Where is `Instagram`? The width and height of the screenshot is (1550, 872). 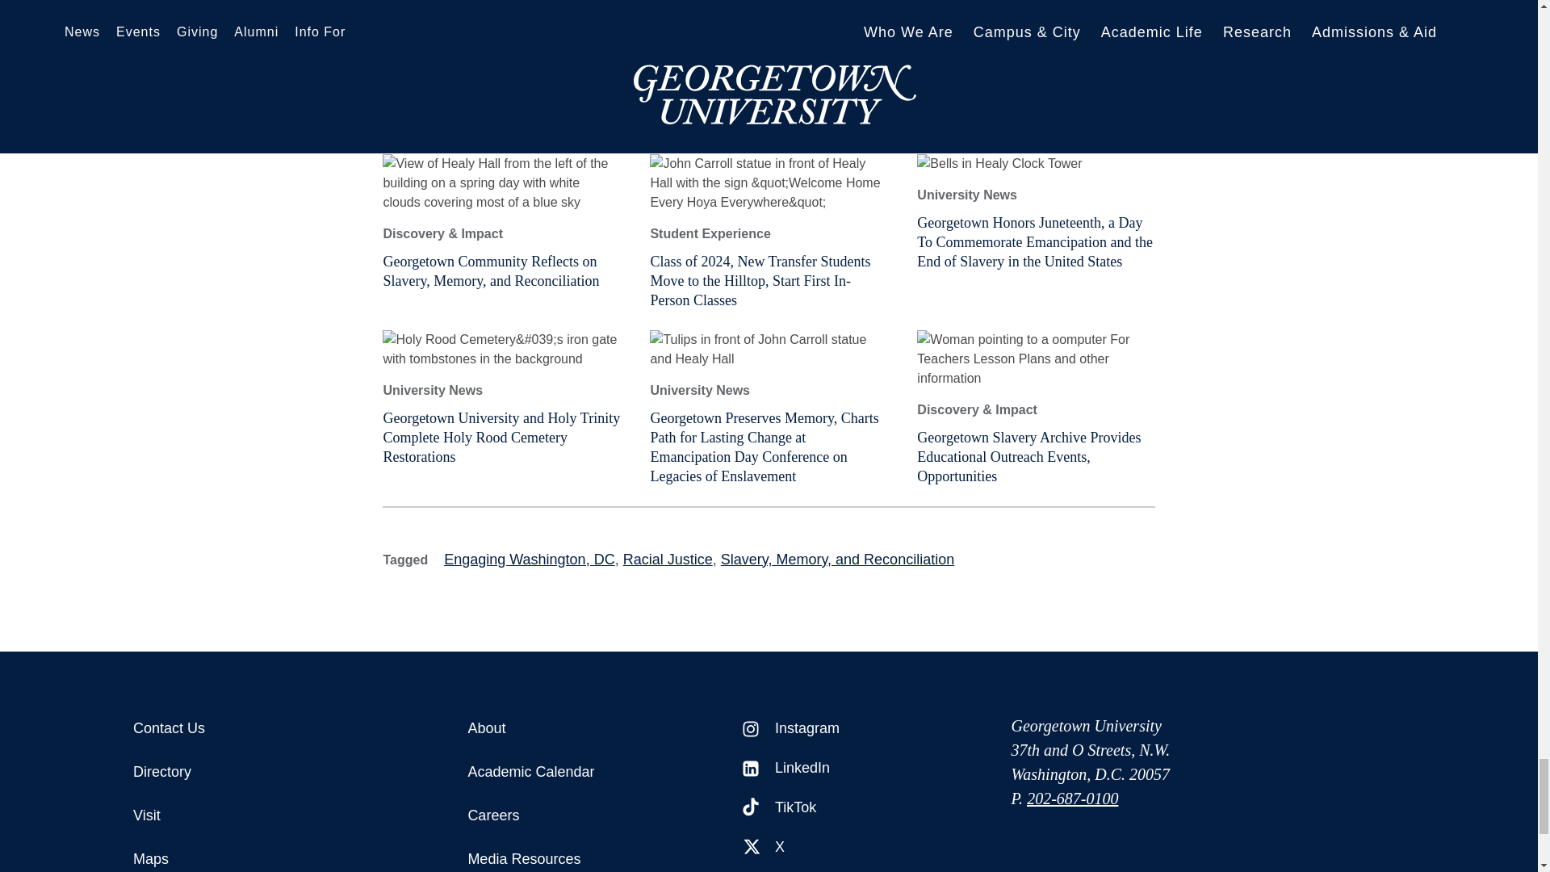
Instagram is located at coordinates (751, 728).